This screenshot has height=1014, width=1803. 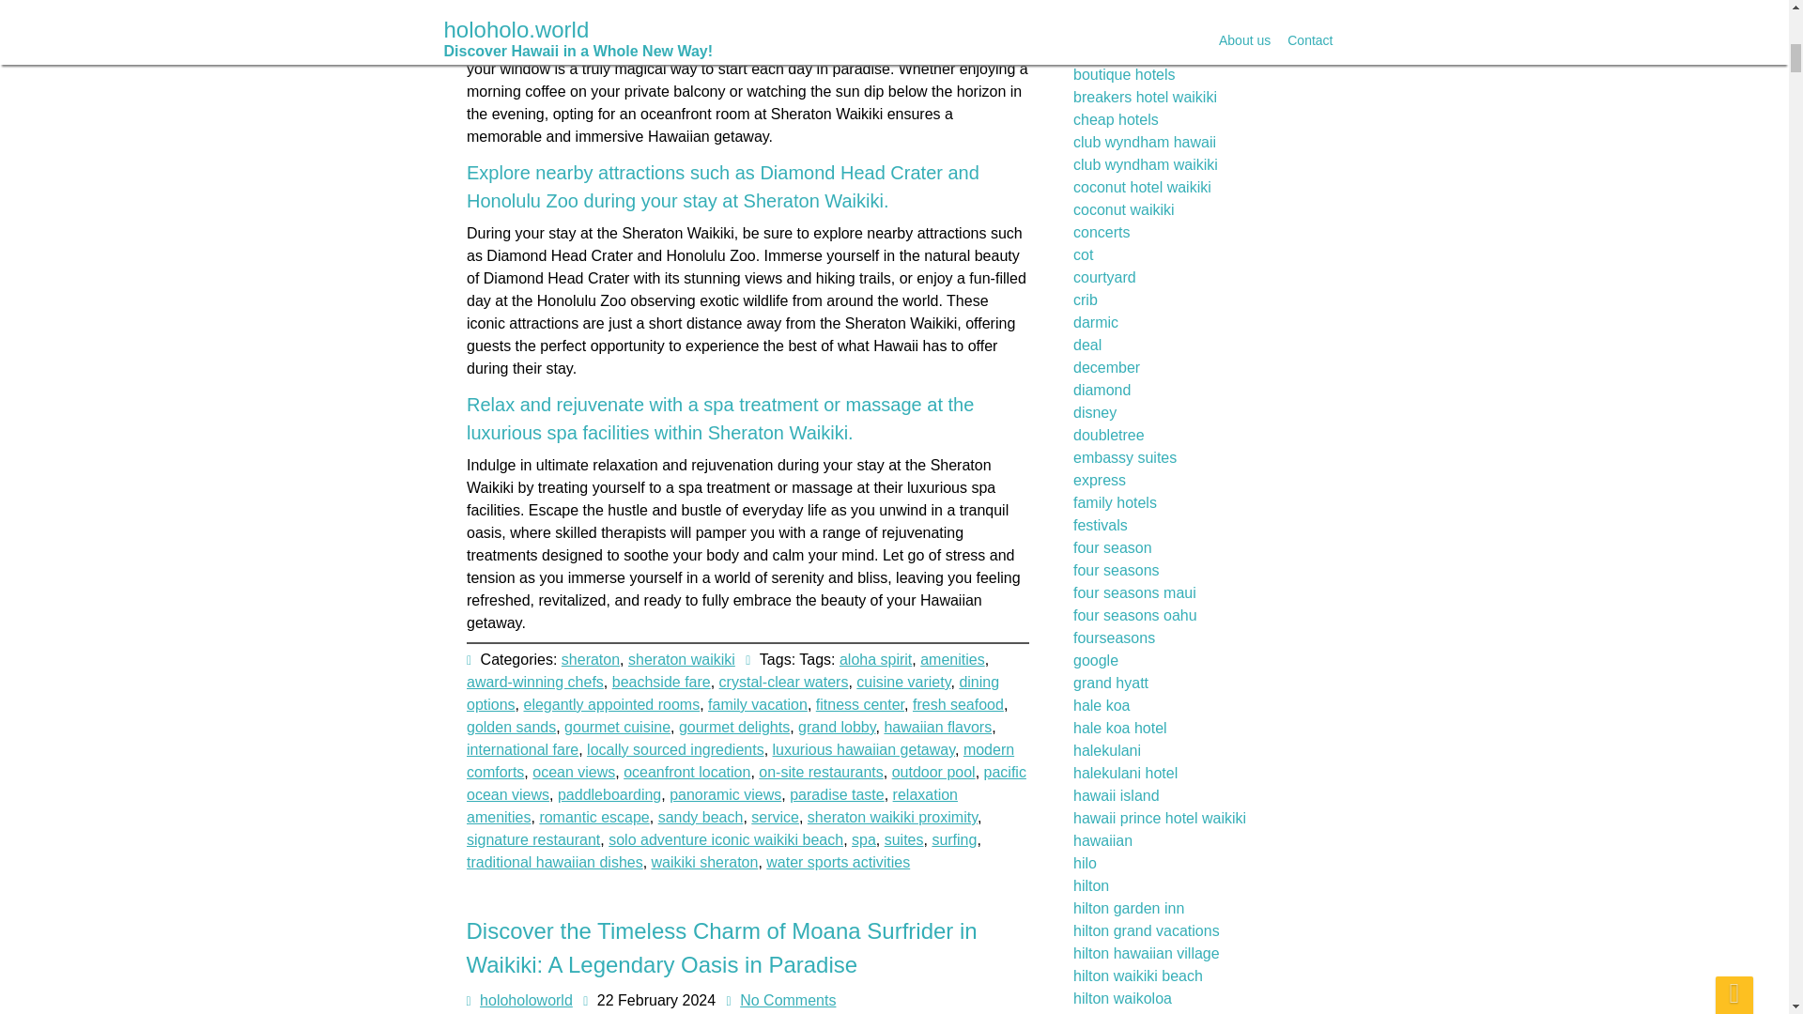 I want to click on ocean views, so click(x=575, y=760).